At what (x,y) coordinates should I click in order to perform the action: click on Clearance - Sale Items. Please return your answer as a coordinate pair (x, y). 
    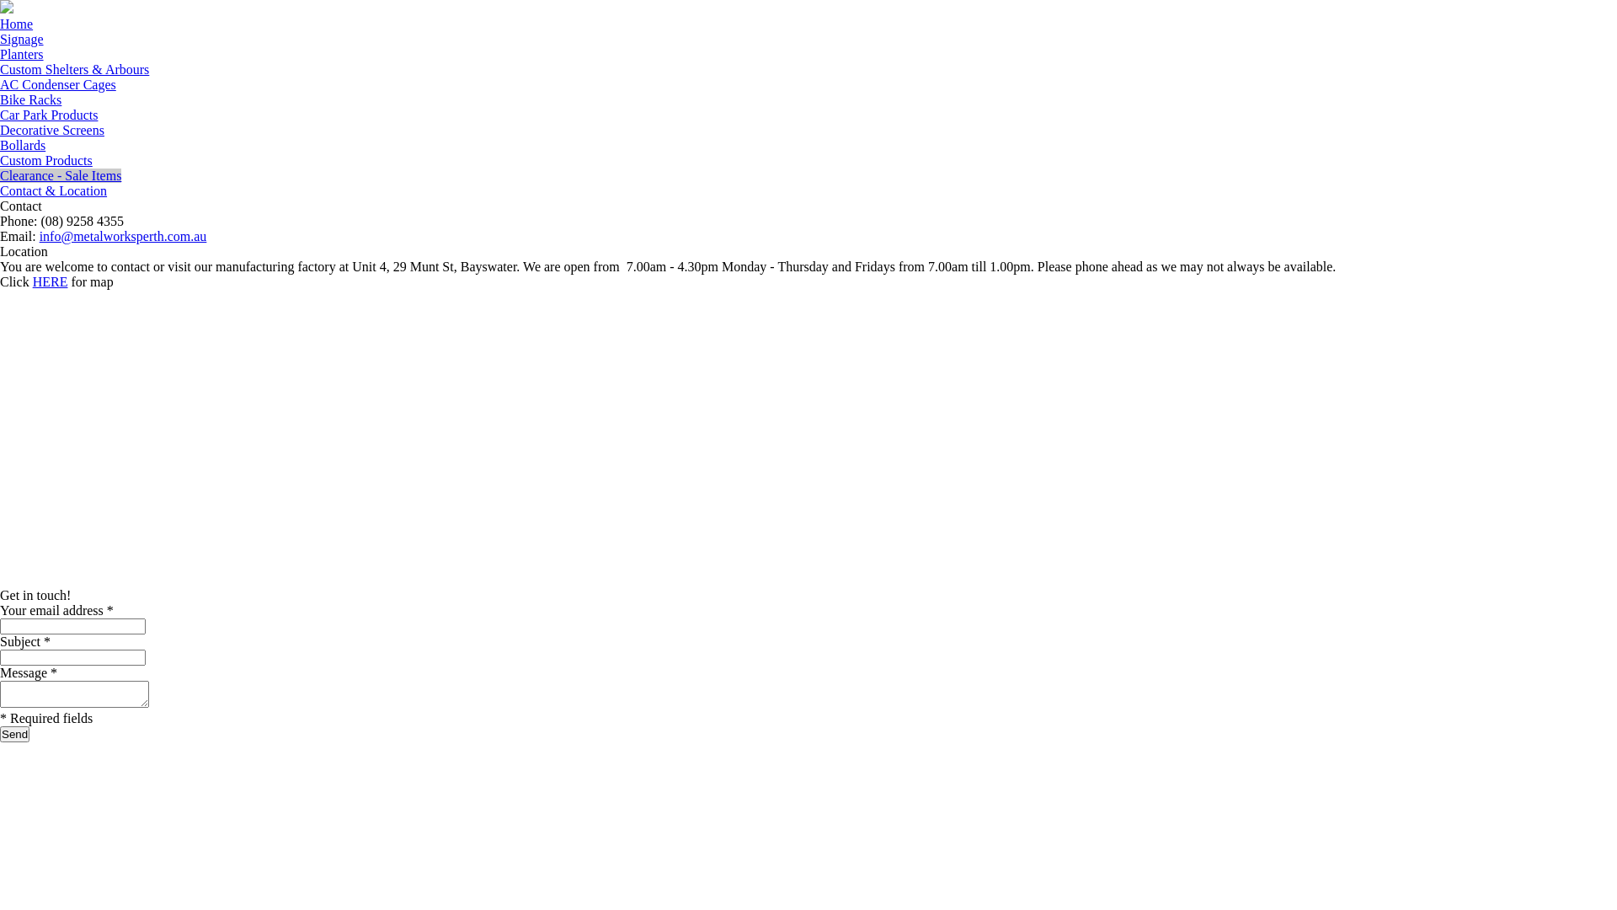
    Looking at the image, I should click on (61, 175).